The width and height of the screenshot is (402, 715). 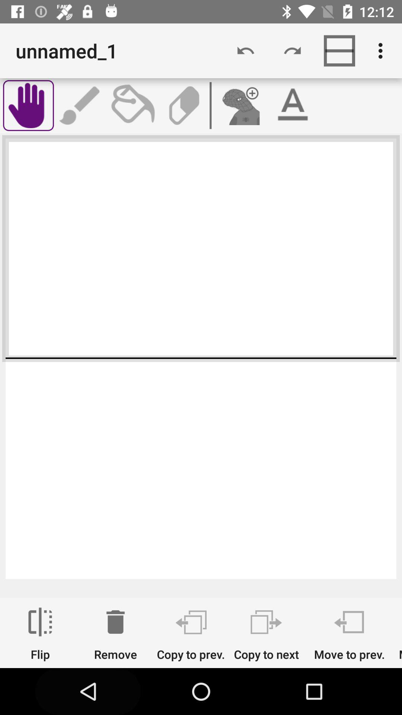 What do you see at coordinates (40, 634) in the screenshot?
I see `choose the icon next to remove` at bounding box center [40, 634].